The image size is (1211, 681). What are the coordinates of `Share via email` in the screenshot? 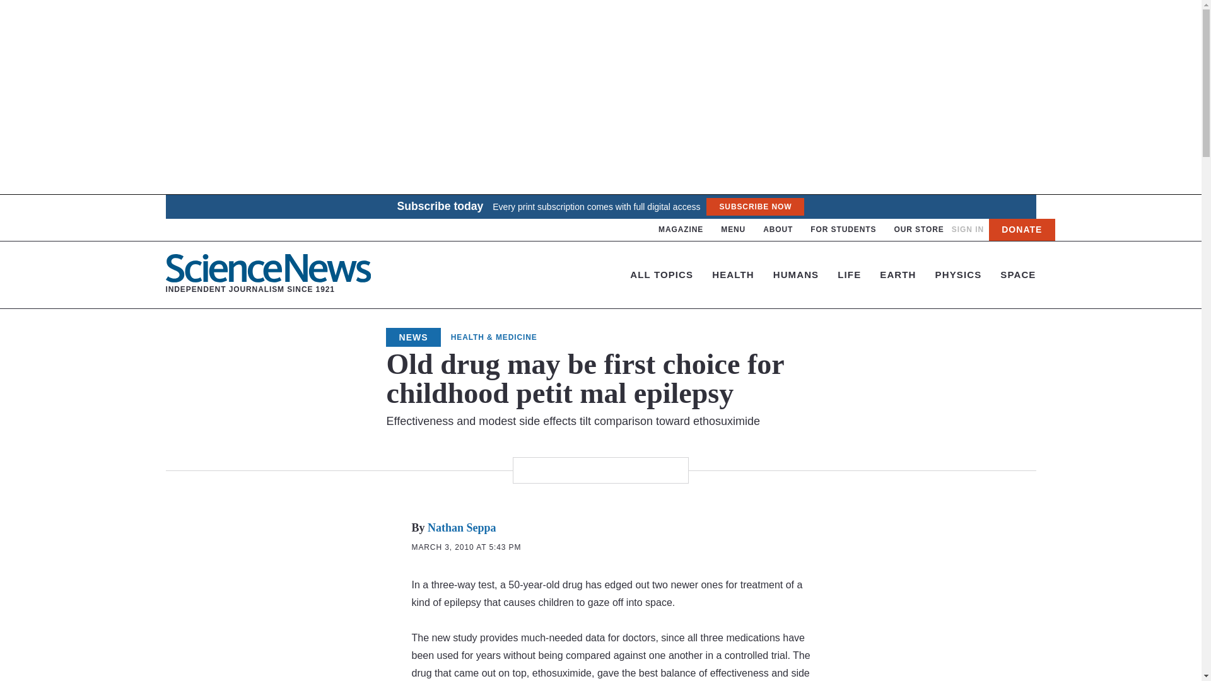 It's located at (536, 470).